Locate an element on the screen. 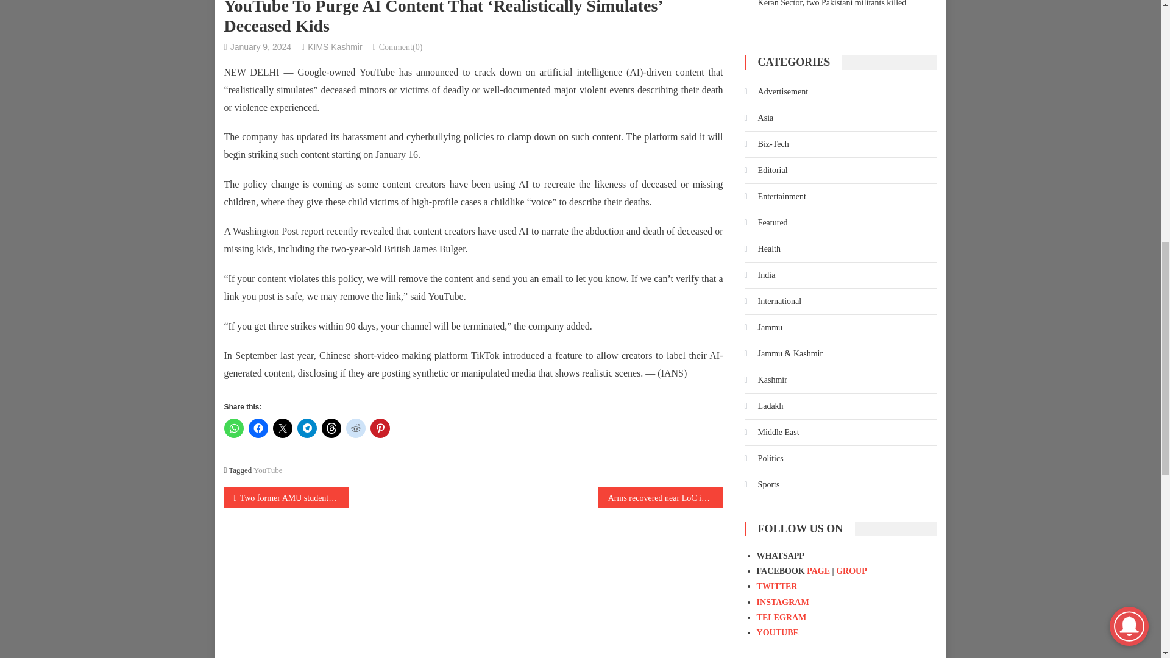 This screenshot has height=658, width=1170. Click to share on WhatsApp is located at coordinates (234, 428).